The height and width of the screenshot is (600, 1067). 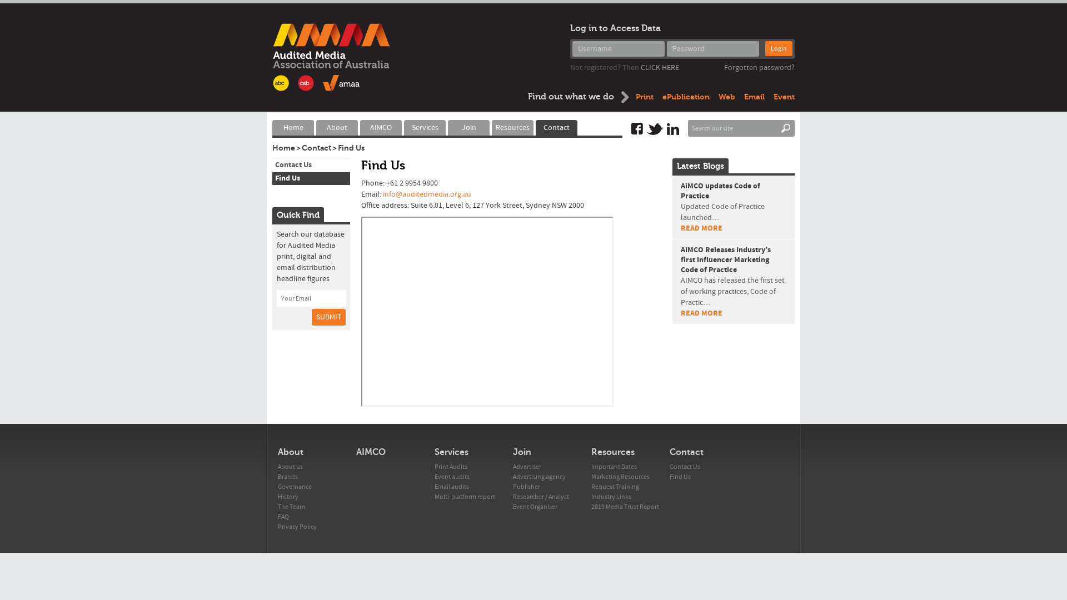 I want to click on Home, so click(x=293, y=128).